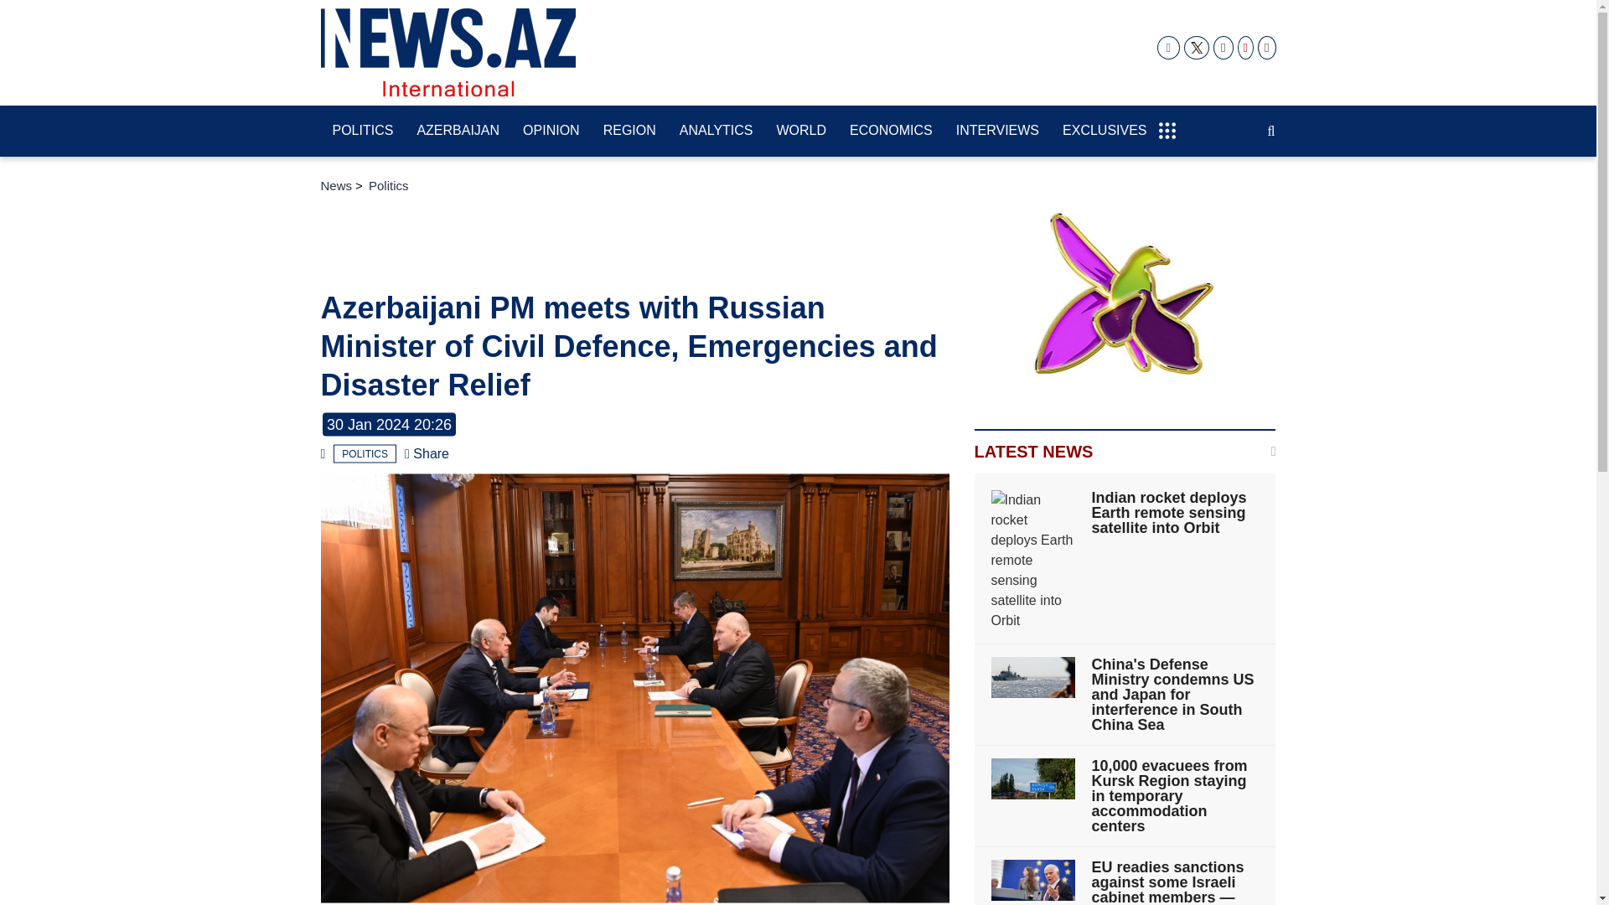  What do you see at coordinates (629, 132) in the screenshot?
I see `REGION` at bounding box center [629, 132].